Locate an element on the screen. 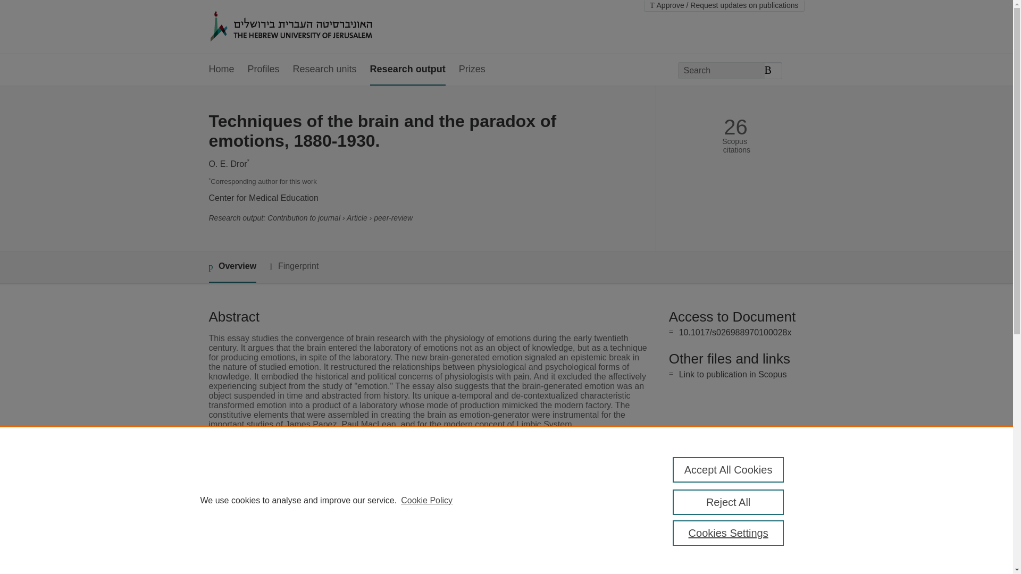 This screenshot has width=1021, height=574. Link to publication in Scopus is located at coordinates (733, 374).